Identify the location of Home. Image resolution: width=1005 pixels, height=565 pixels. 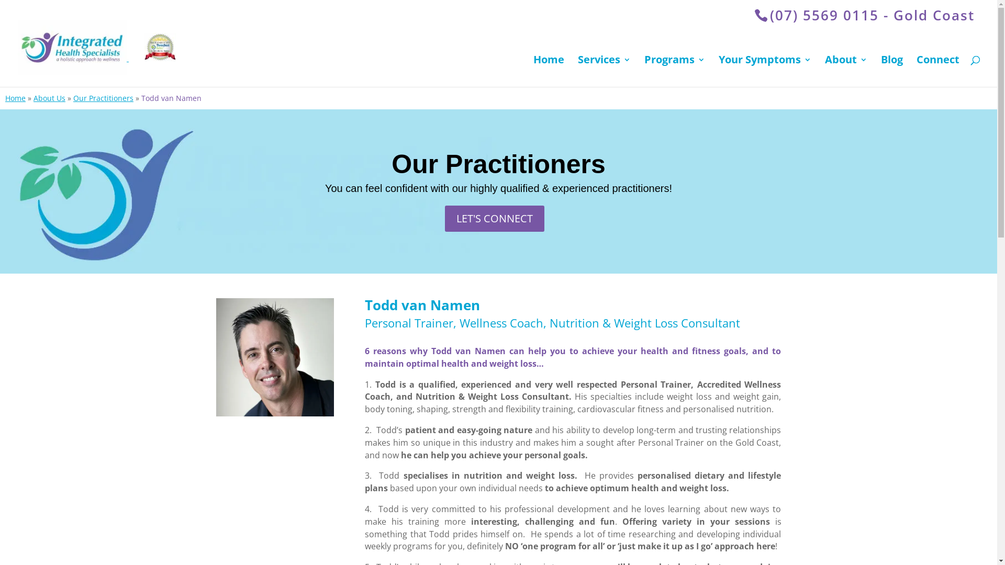
(549, 71).